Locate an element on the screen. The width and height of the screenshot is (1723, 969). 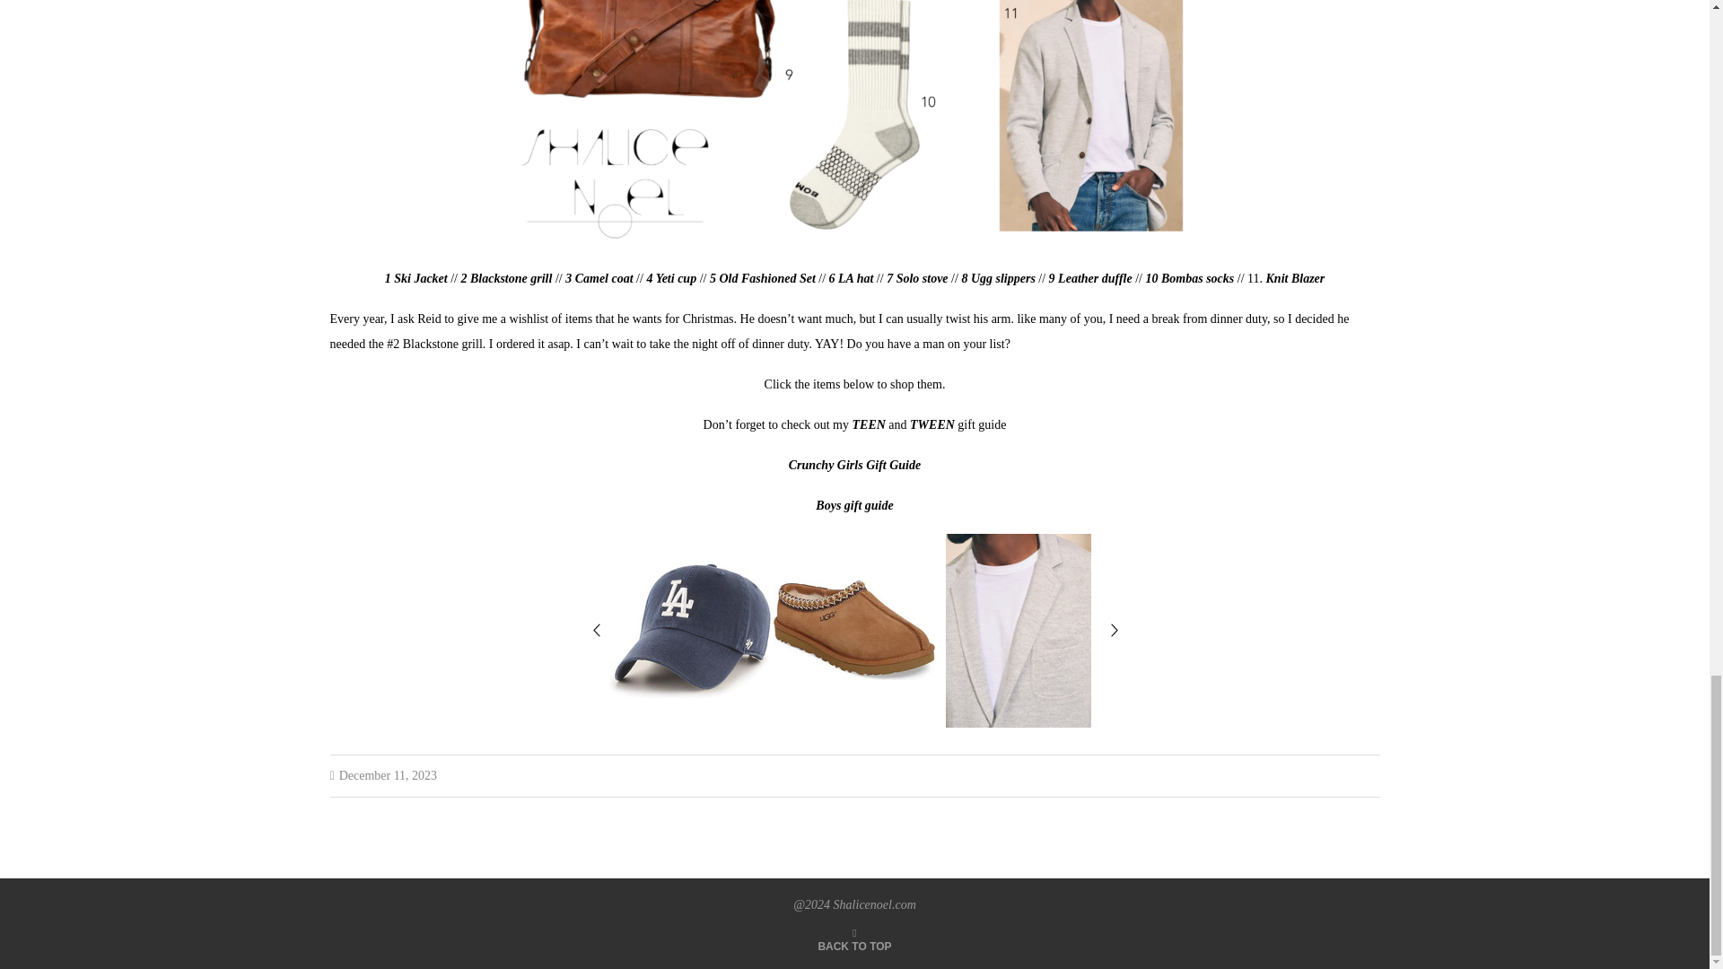
Boys gift guide is located at coordinates (853, 506).